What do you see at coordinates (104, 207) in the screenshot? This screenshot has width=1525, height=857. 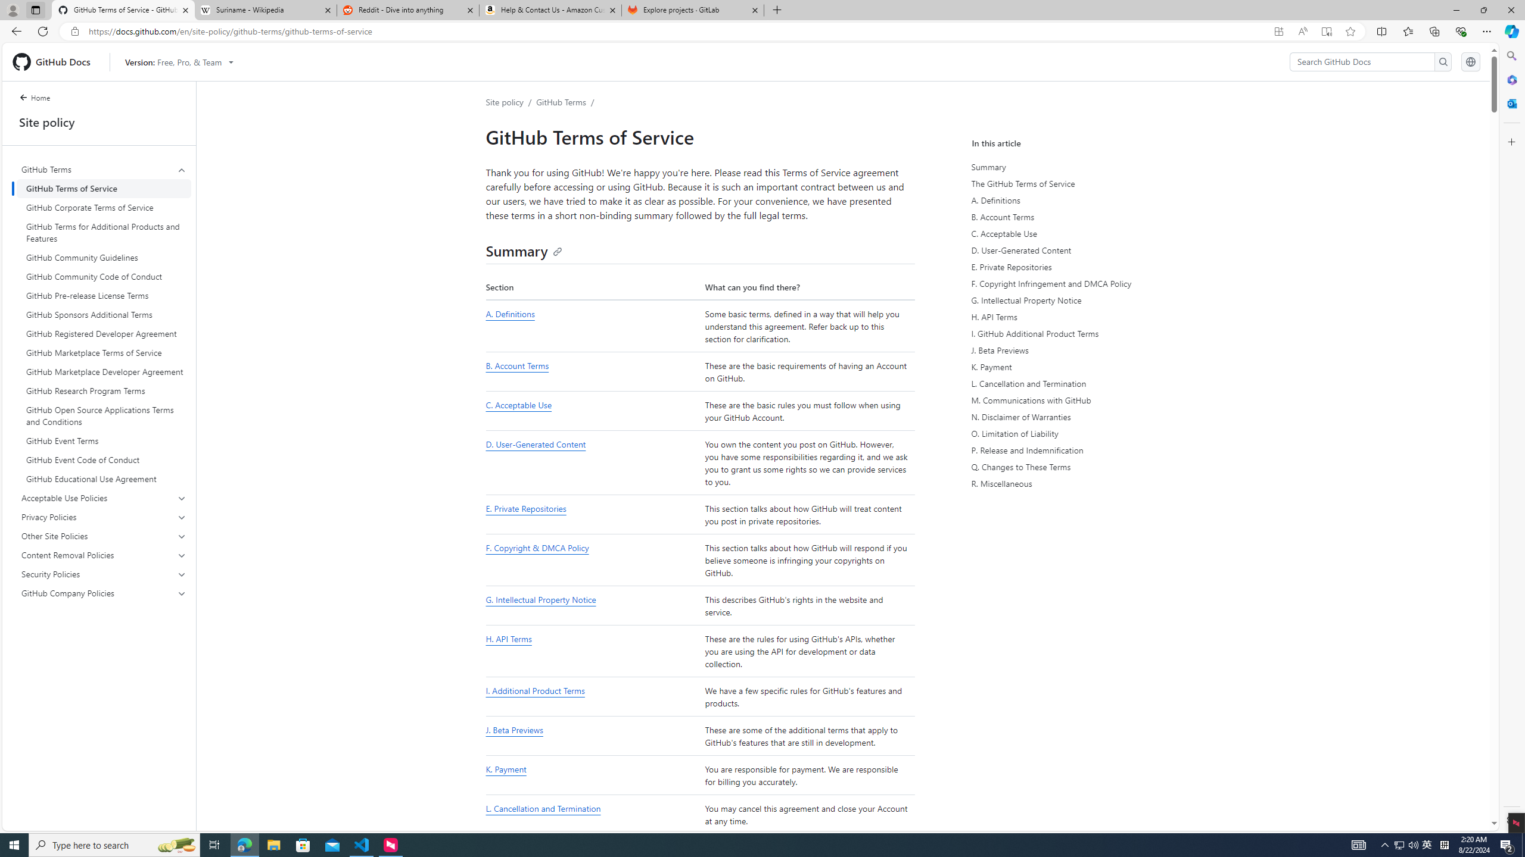 I see `GitHub Corporate Terms of Service` at bounding box center [104, 207].